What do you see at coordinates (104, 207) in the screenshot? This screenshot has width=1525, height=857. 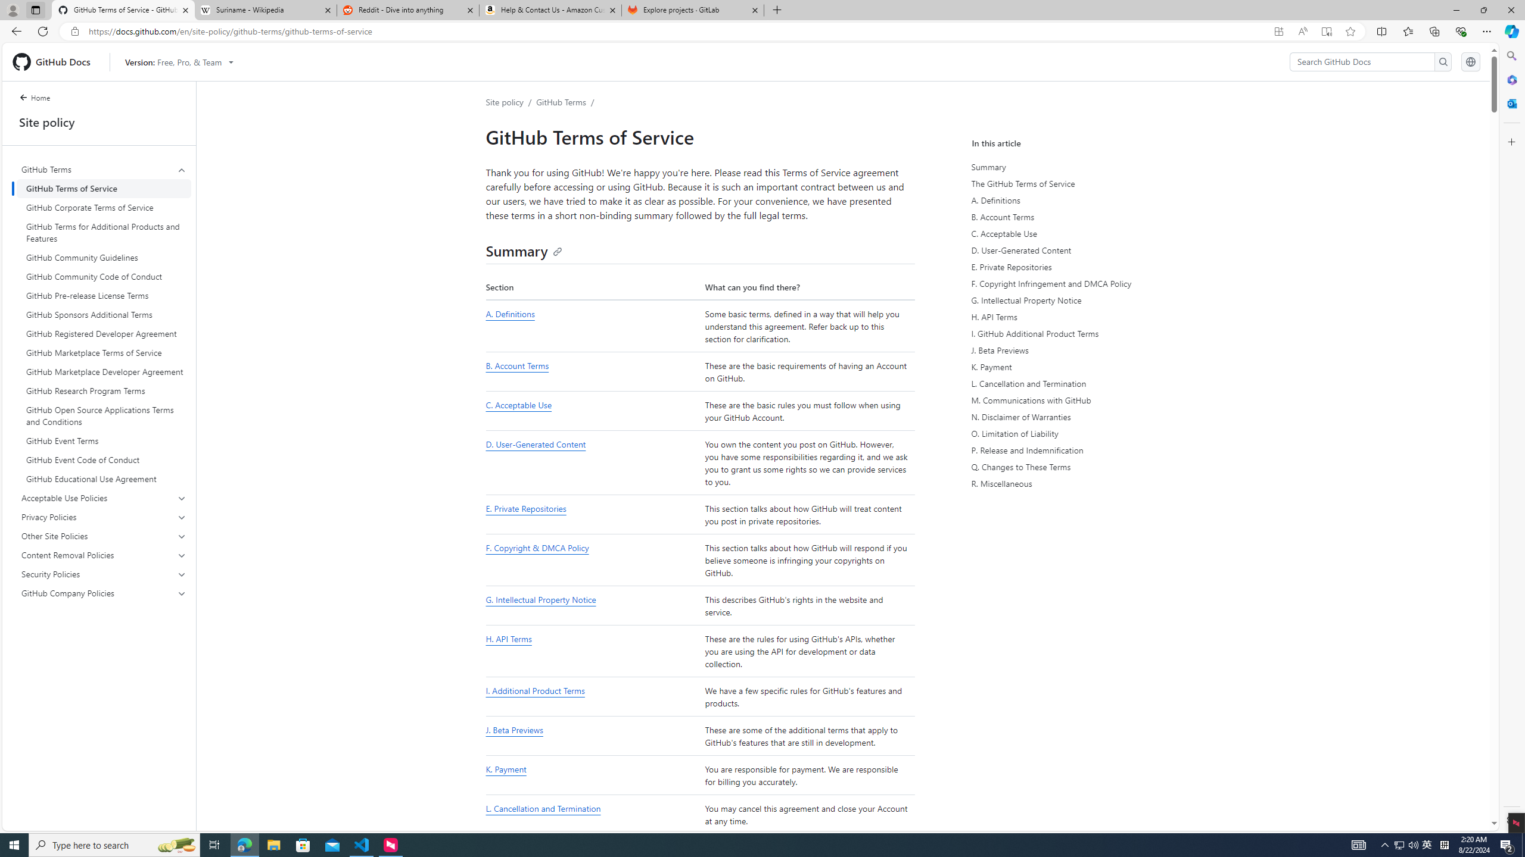 I see `GitHub Corporate Terms of Service` at bounding box center [104, 207].